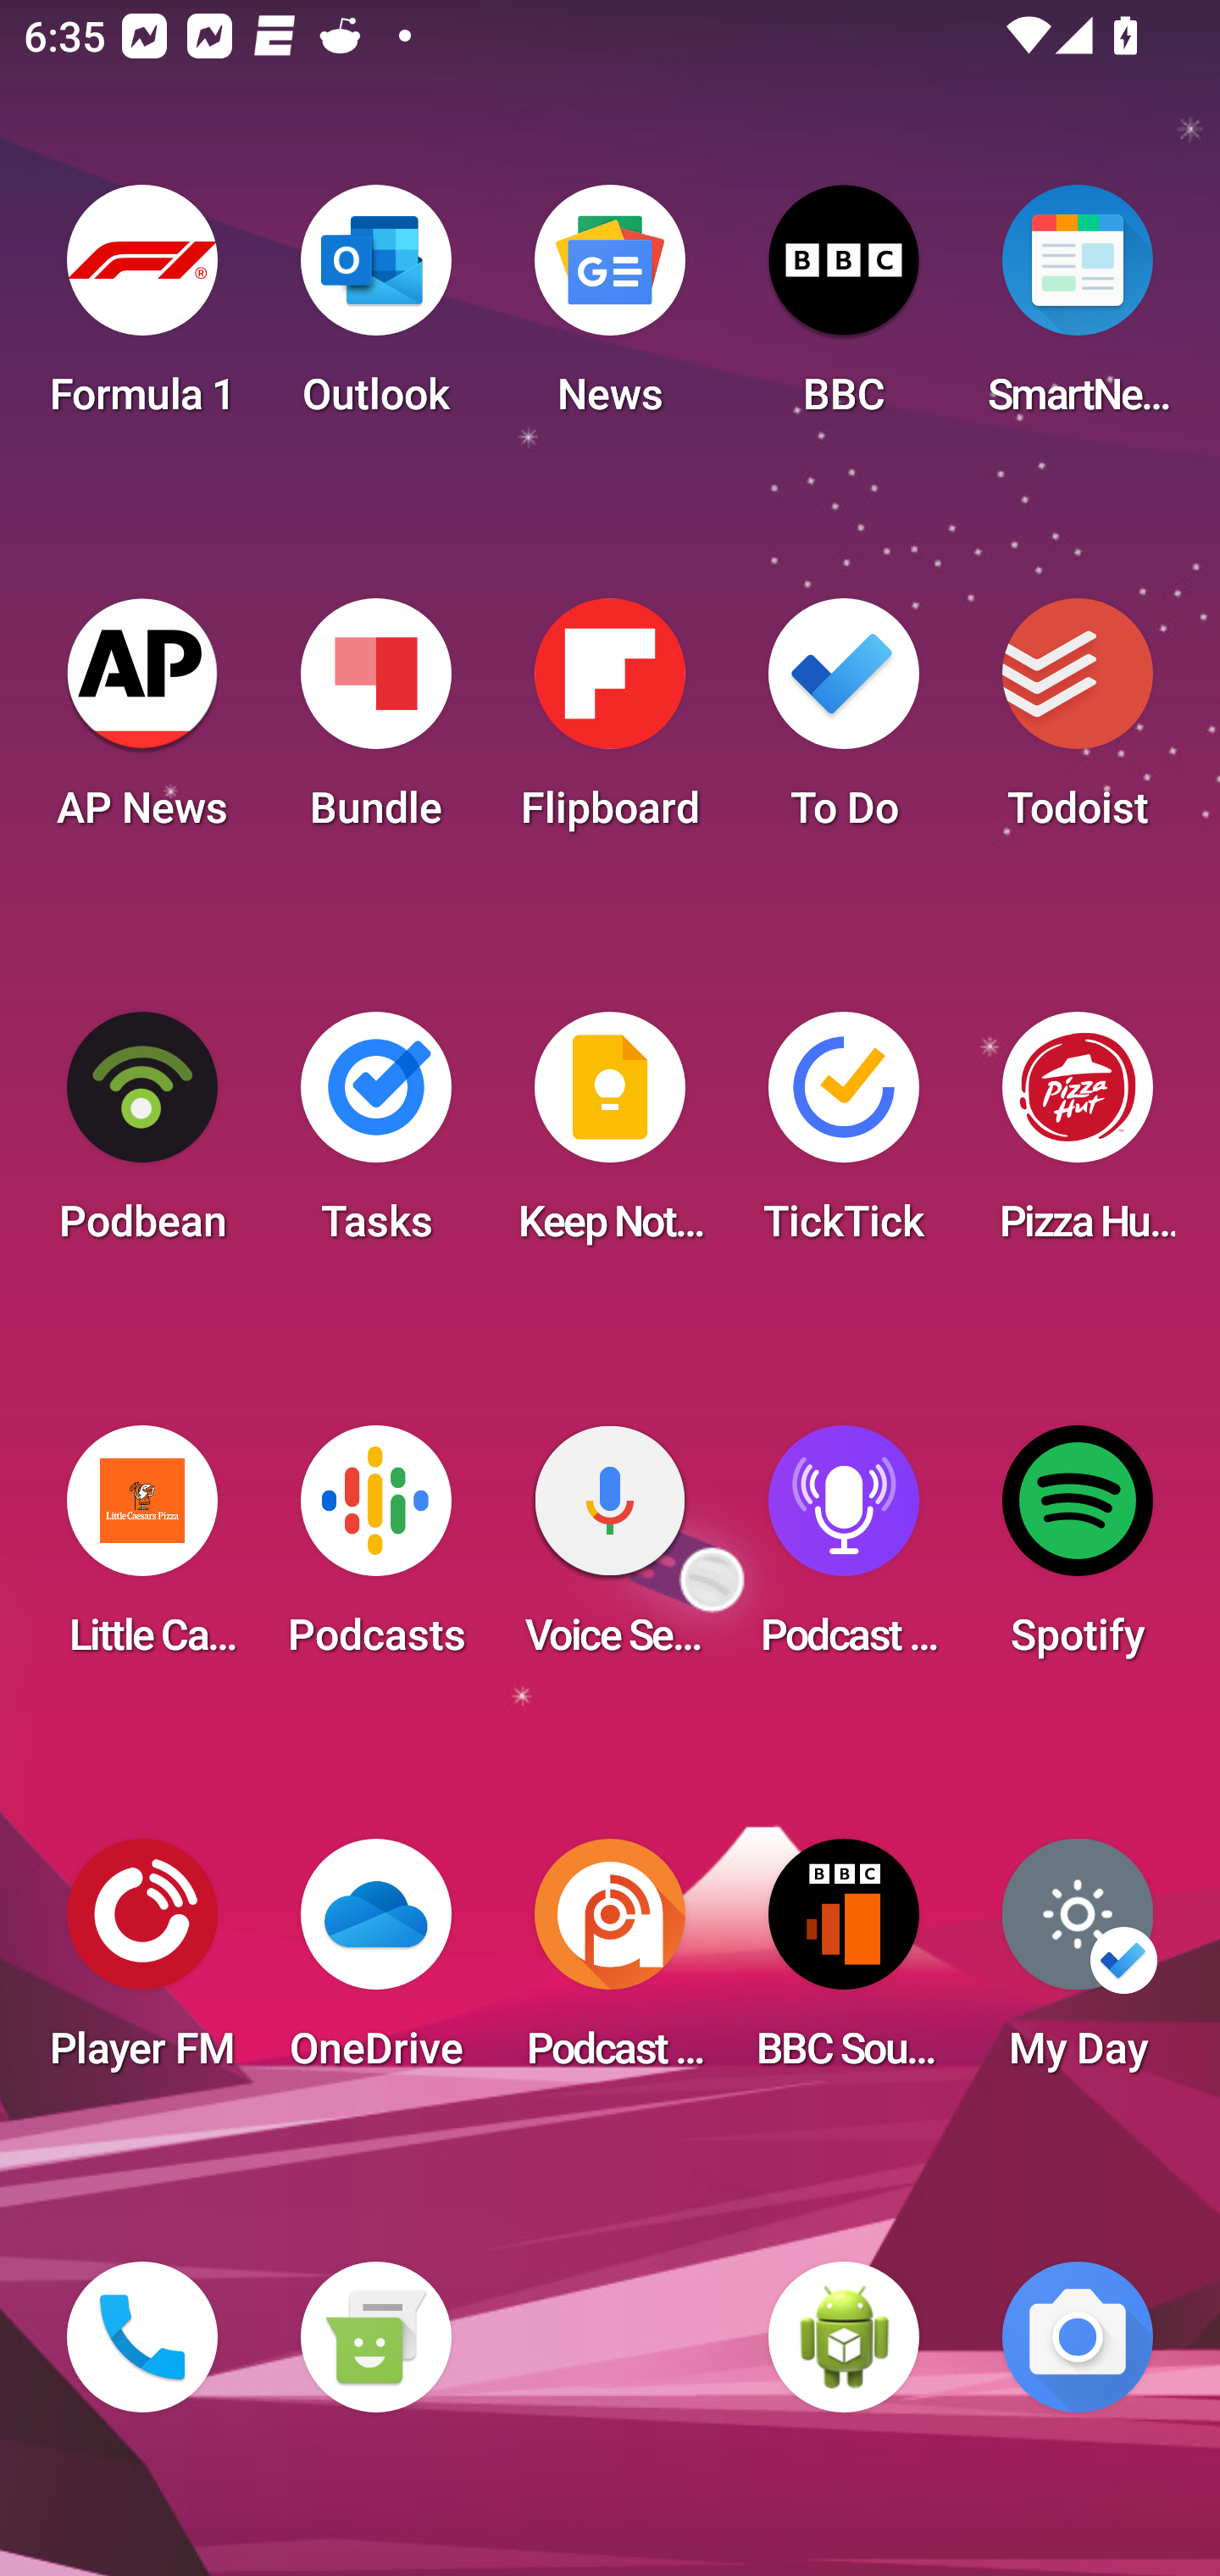  What do you see at coordinates (375, 2337) in the screenshot?
I see `Messaging` at bounding box center [375, 2337].